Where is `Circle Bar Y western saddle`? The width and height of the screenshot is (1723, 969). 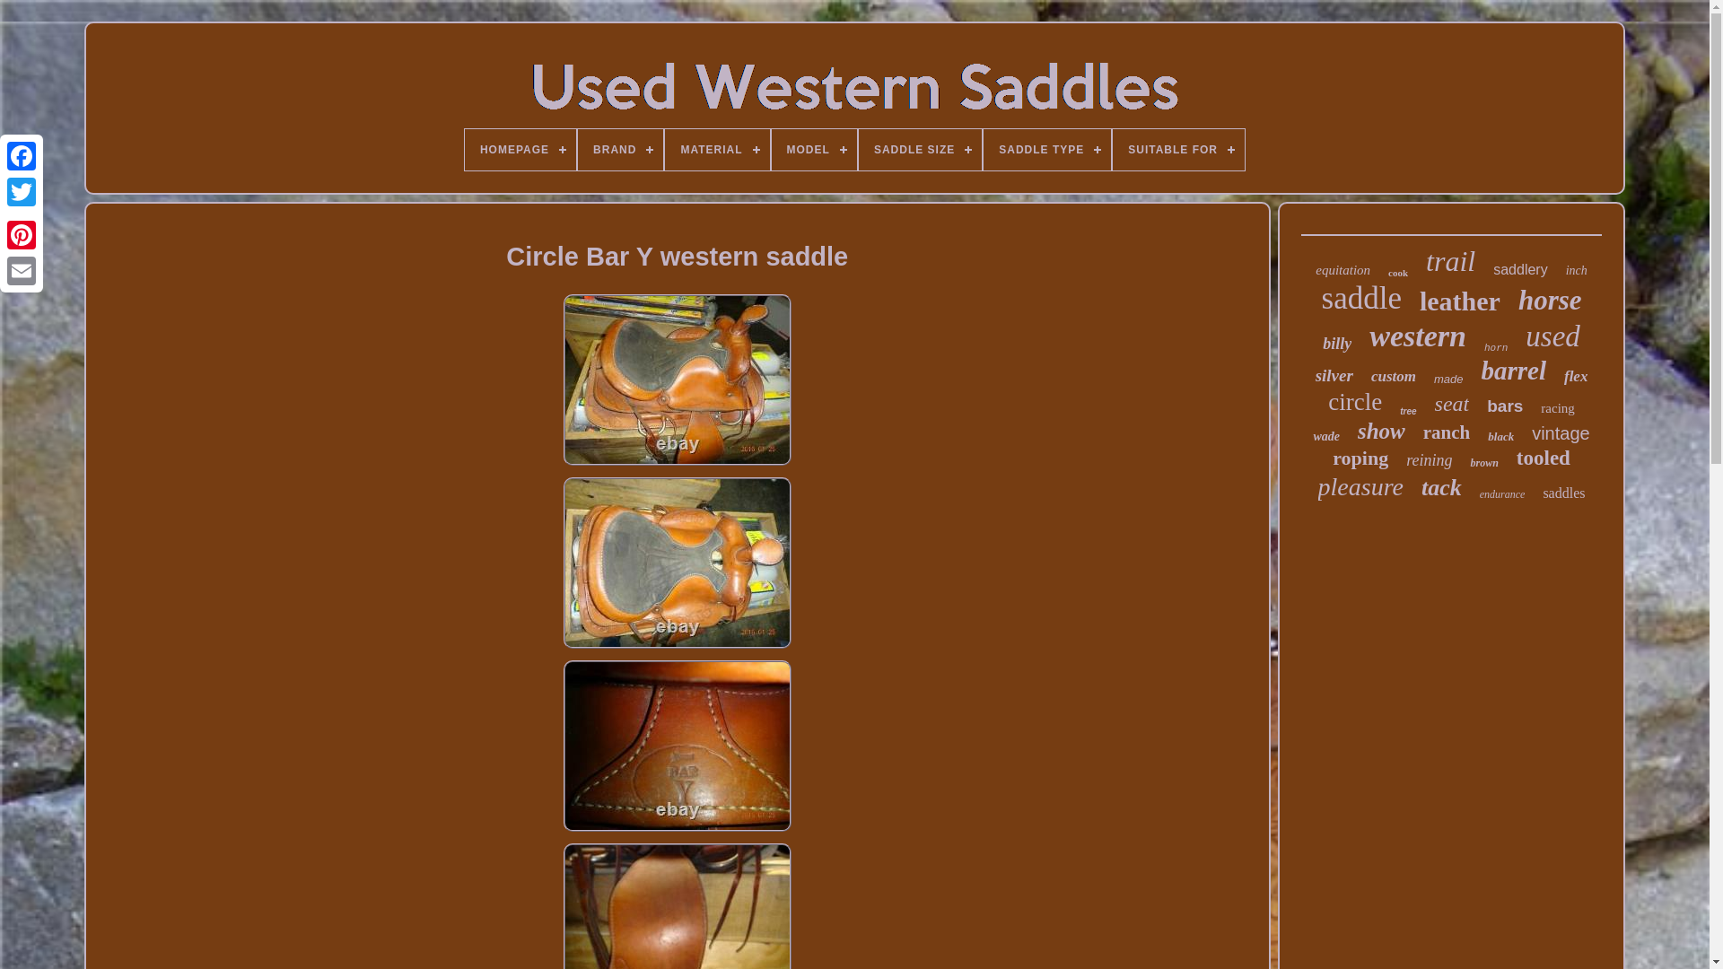
Circle Bar Y western saddle is located at coordinates (677, 906).